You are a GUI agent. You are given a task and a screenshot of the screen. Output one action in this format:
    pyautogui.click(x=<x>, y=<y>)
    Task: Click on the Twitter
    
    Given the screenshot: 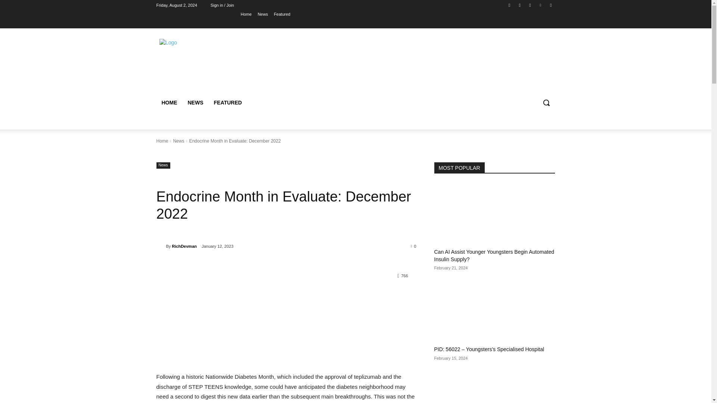 What is the action you would take?
    pyautogui.click(x=530, y=5)
    